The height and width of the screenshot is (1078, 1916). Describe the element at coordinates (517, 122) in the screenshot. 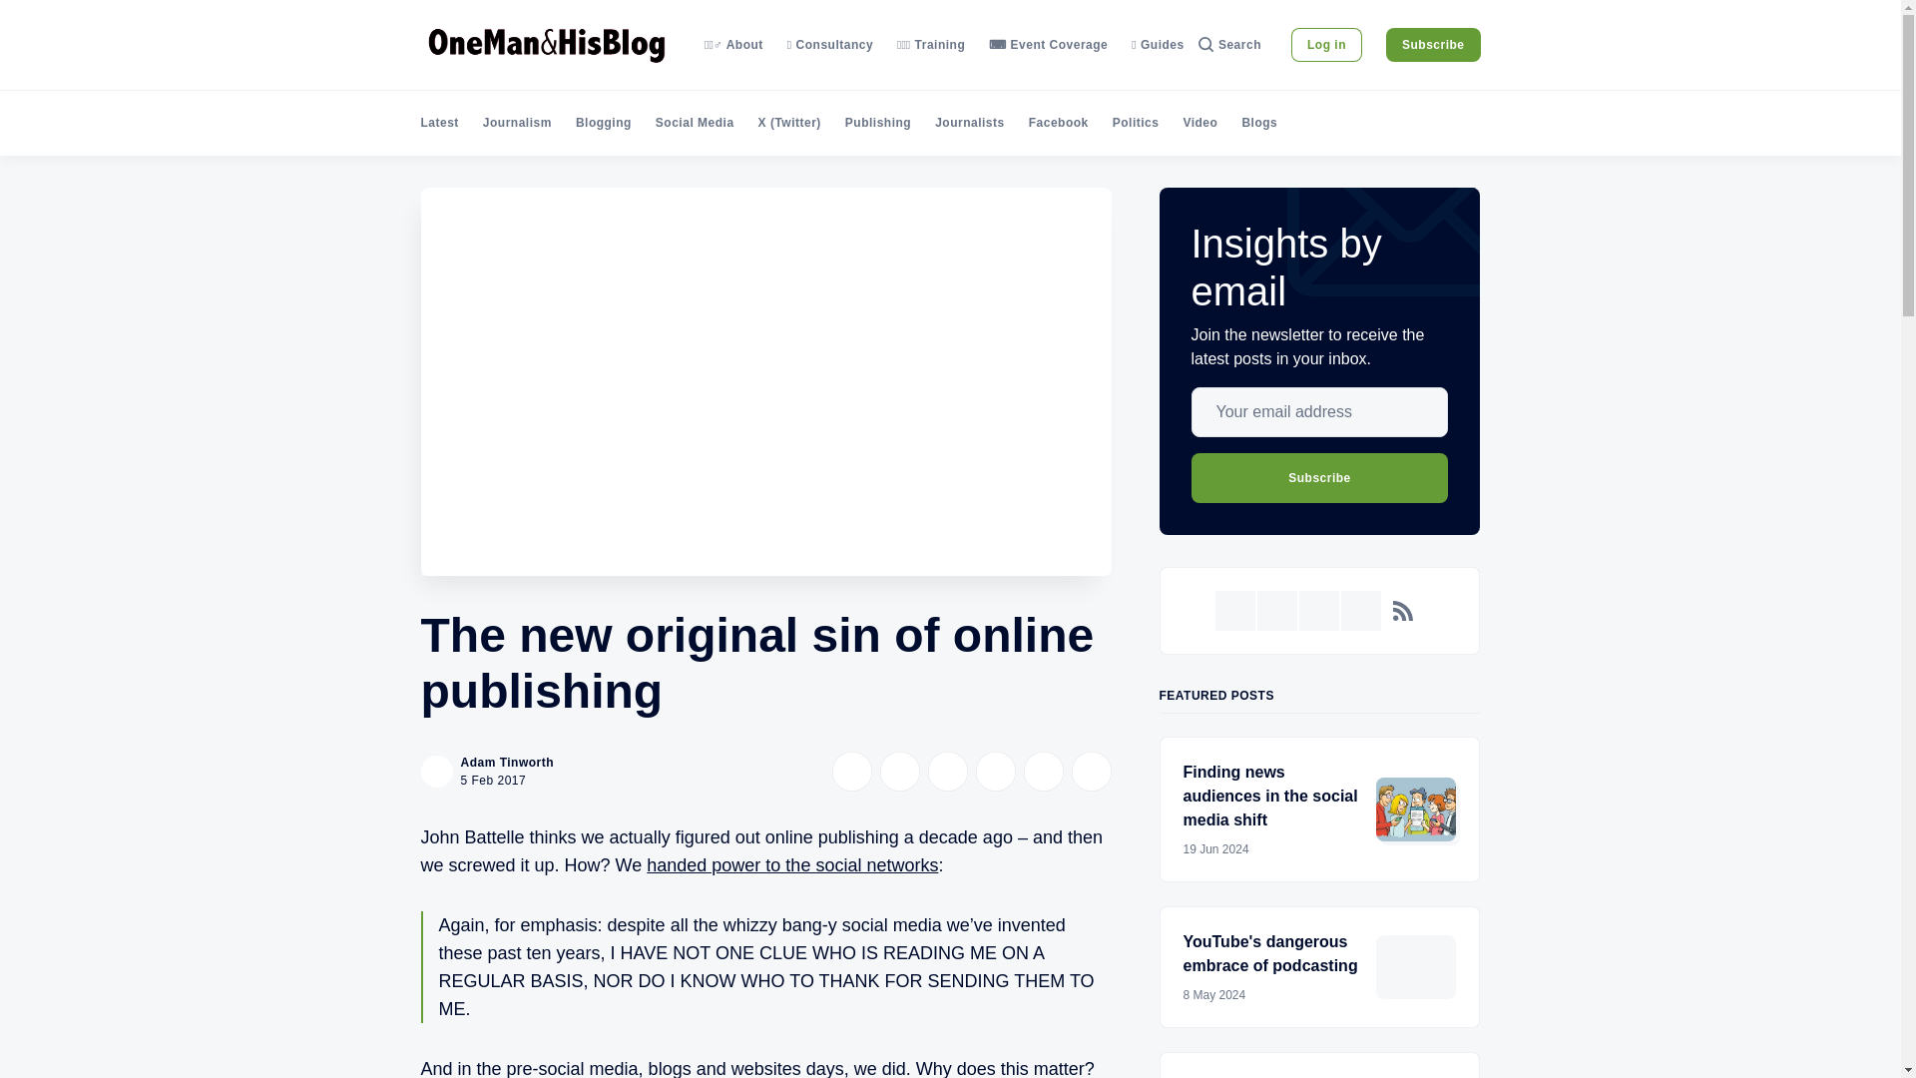

I see `Journalism` at that location.